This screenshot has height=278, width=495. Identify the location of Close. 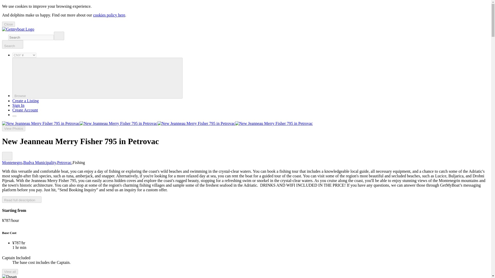
(8, 24).